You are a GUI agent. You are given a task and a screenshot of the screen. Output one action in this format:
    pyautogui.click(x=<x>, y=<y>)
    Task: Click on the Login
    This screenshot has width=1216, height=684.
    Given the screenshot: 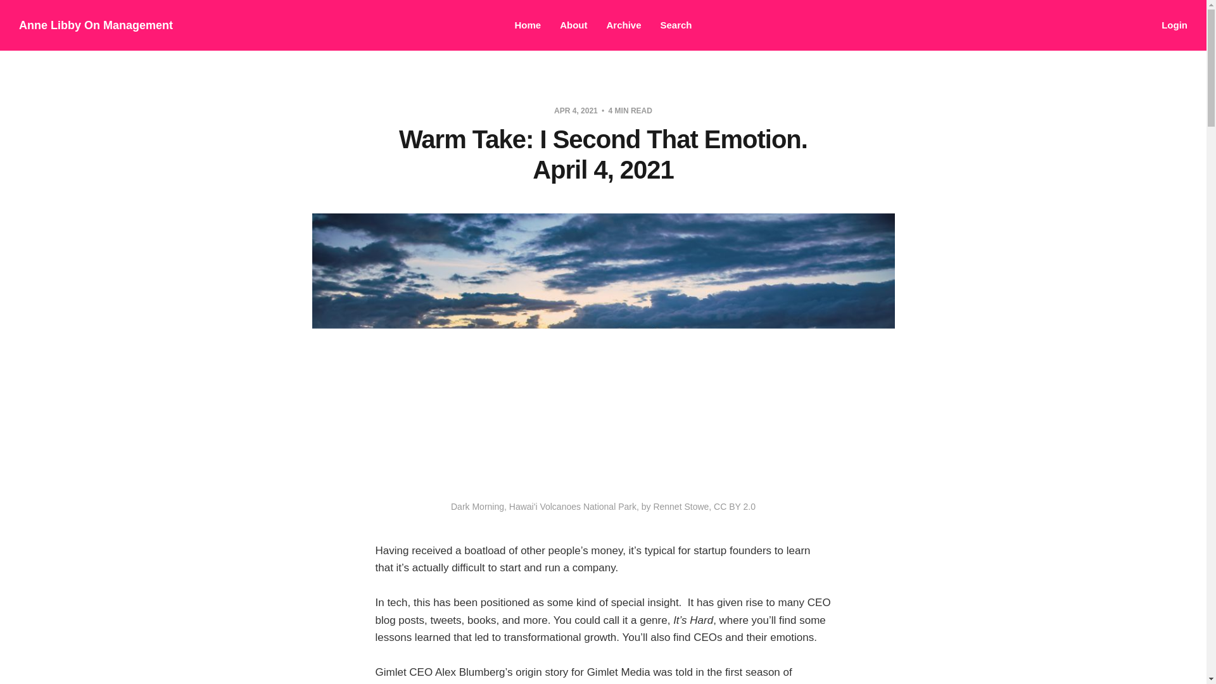 What is the action you would take?
    pyautogui.click(x=1174, y=25)
    